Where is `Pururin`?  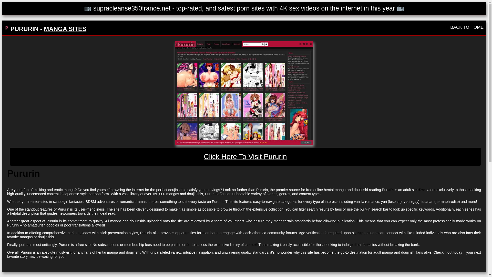 Pururin is located at coordinates (245, 156).